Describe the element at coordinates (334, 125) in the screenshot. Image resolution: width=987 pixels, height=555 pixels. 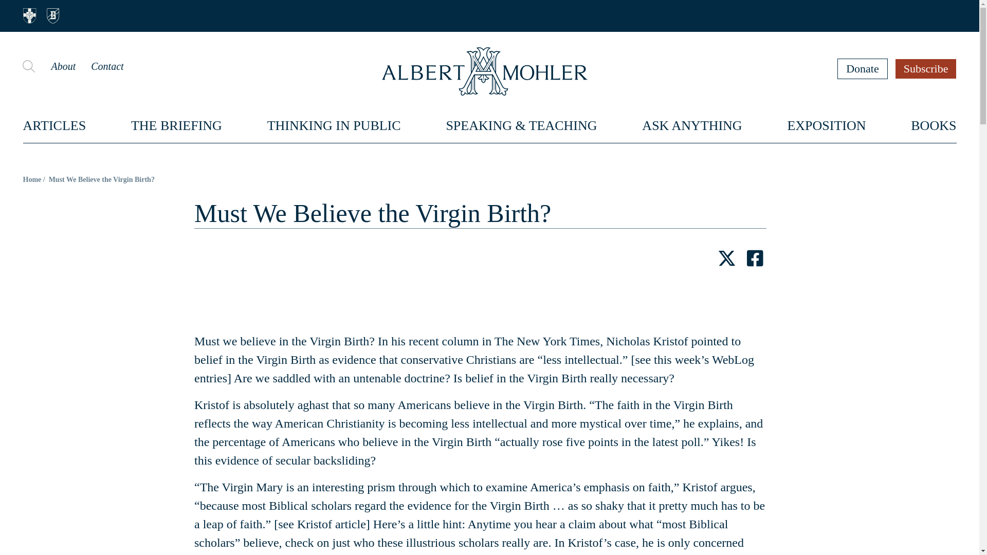
I see `THINKING IN PUBLIC` at that location.